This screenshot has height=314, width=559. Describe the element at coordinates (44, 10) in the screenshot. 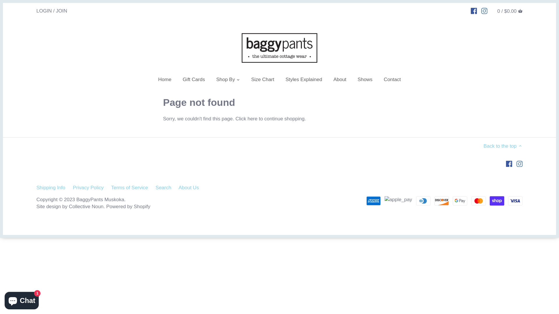

I see `LOGIN` at that location.